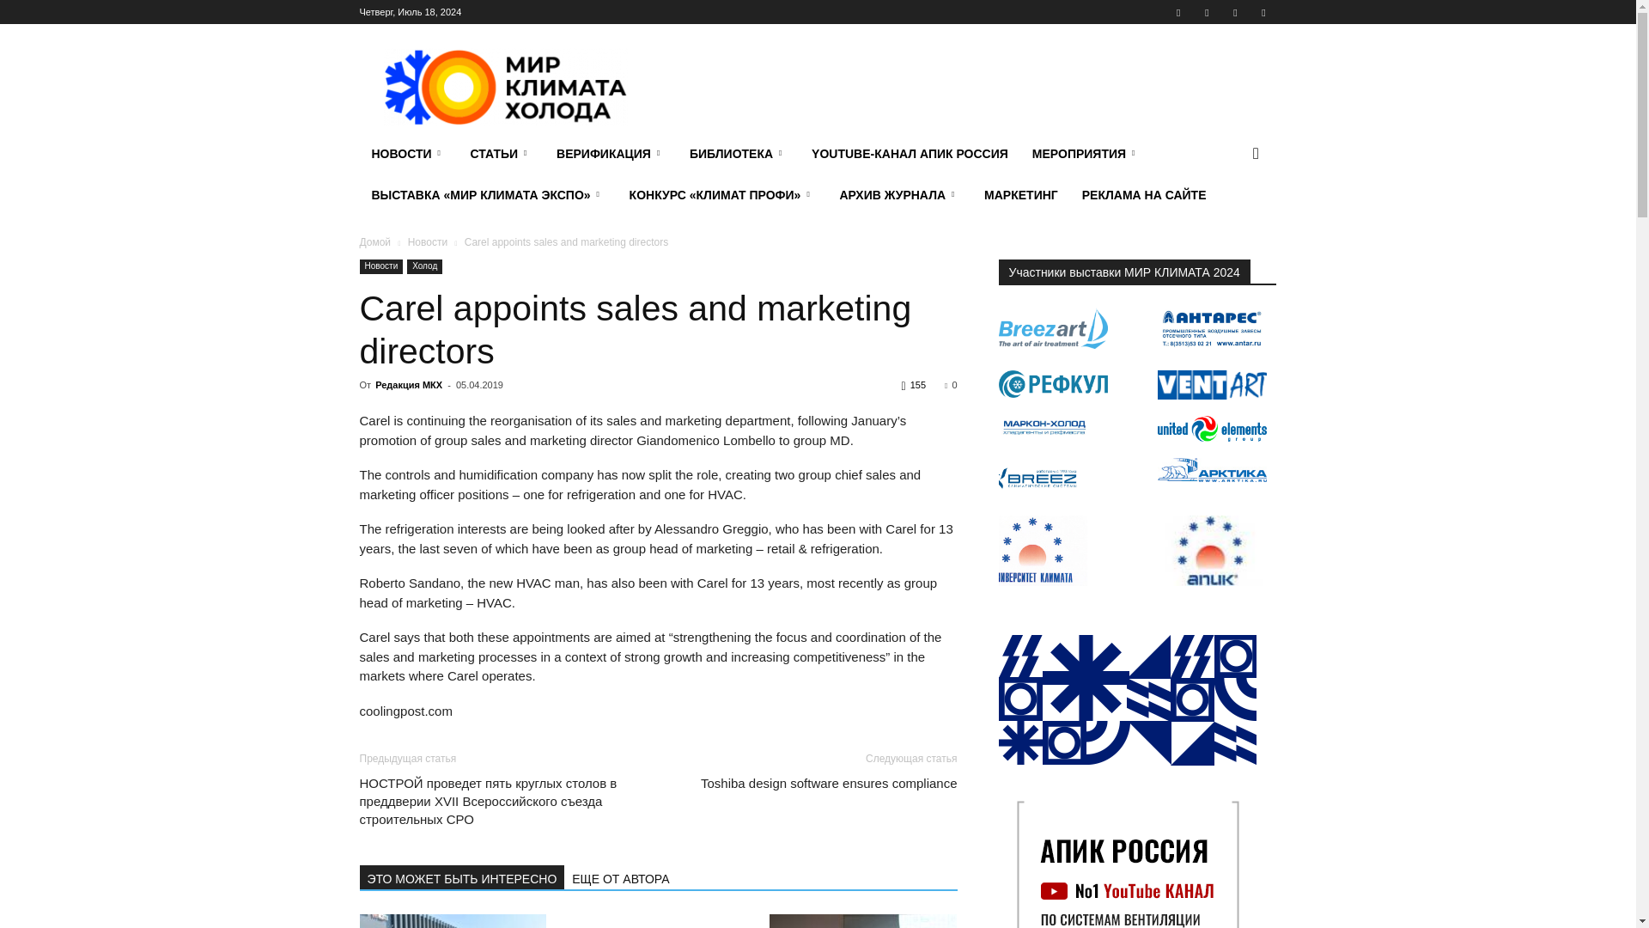  What do you see at coordinates (1178, 12) in the screenshot?
I see `RSS` at bounding box center [1178, 12].